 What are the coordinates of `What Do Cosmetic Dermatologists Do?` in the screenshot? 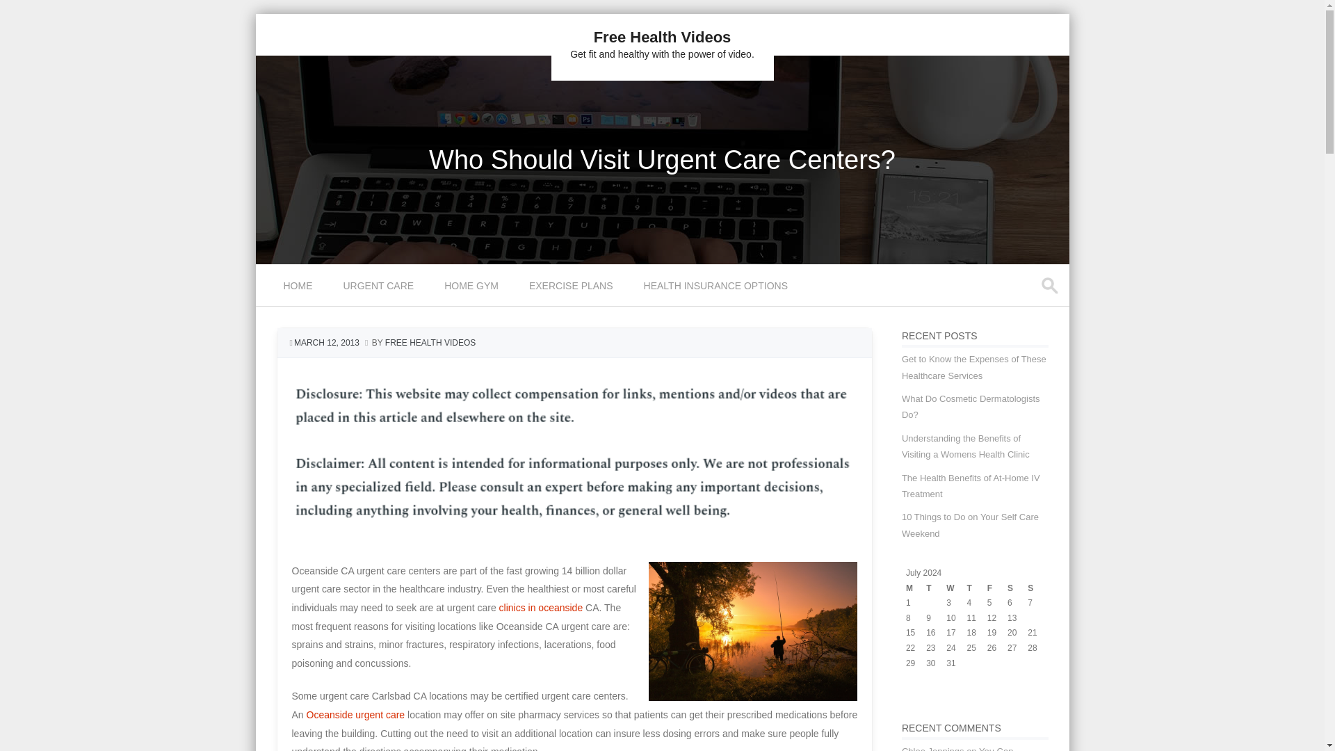 It's located at (971, 406).